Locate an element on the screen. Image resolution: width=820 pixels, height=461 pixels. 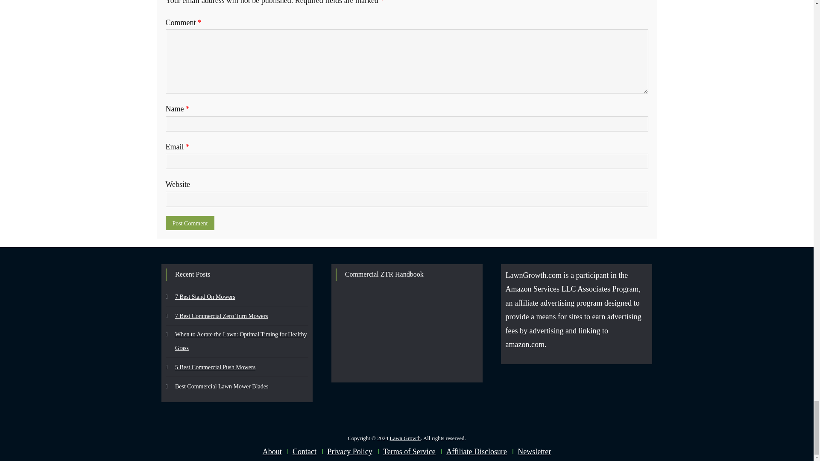
Post Comment is located at coordinates (190, 223).